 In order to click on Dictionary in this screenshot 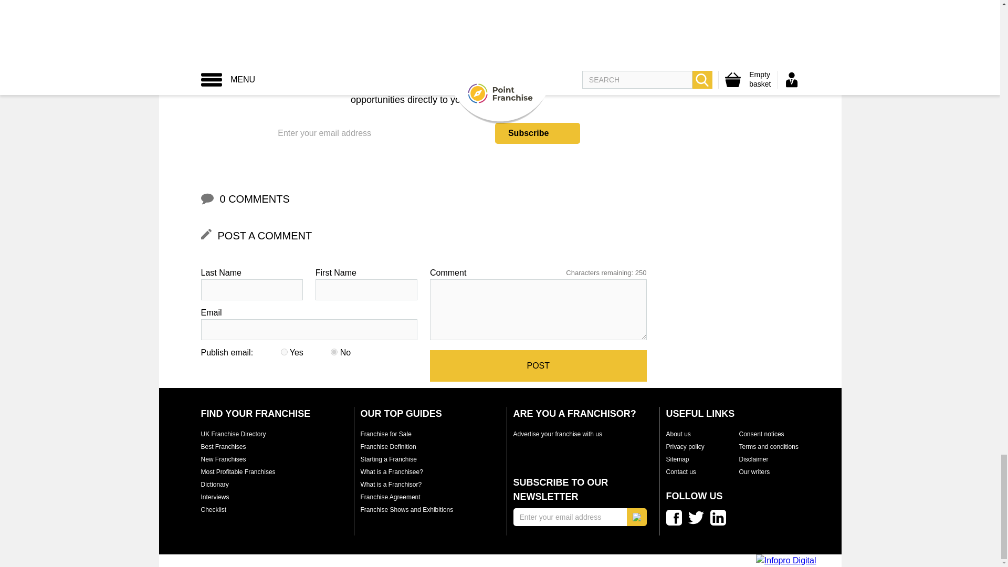, I will do `click(214, 484)`.